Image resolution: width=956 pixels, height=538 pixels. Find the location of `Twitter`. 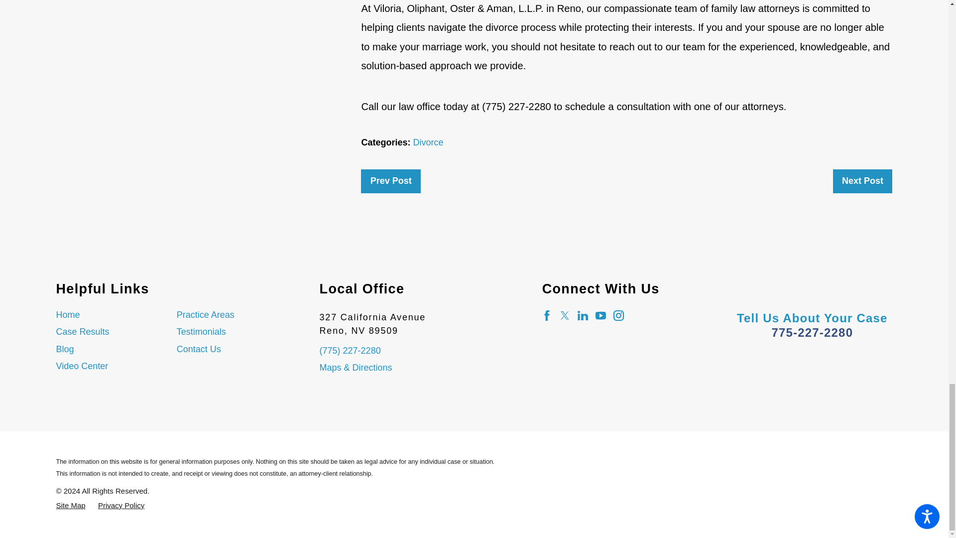

Twitter is located at coordinates (565, 315).